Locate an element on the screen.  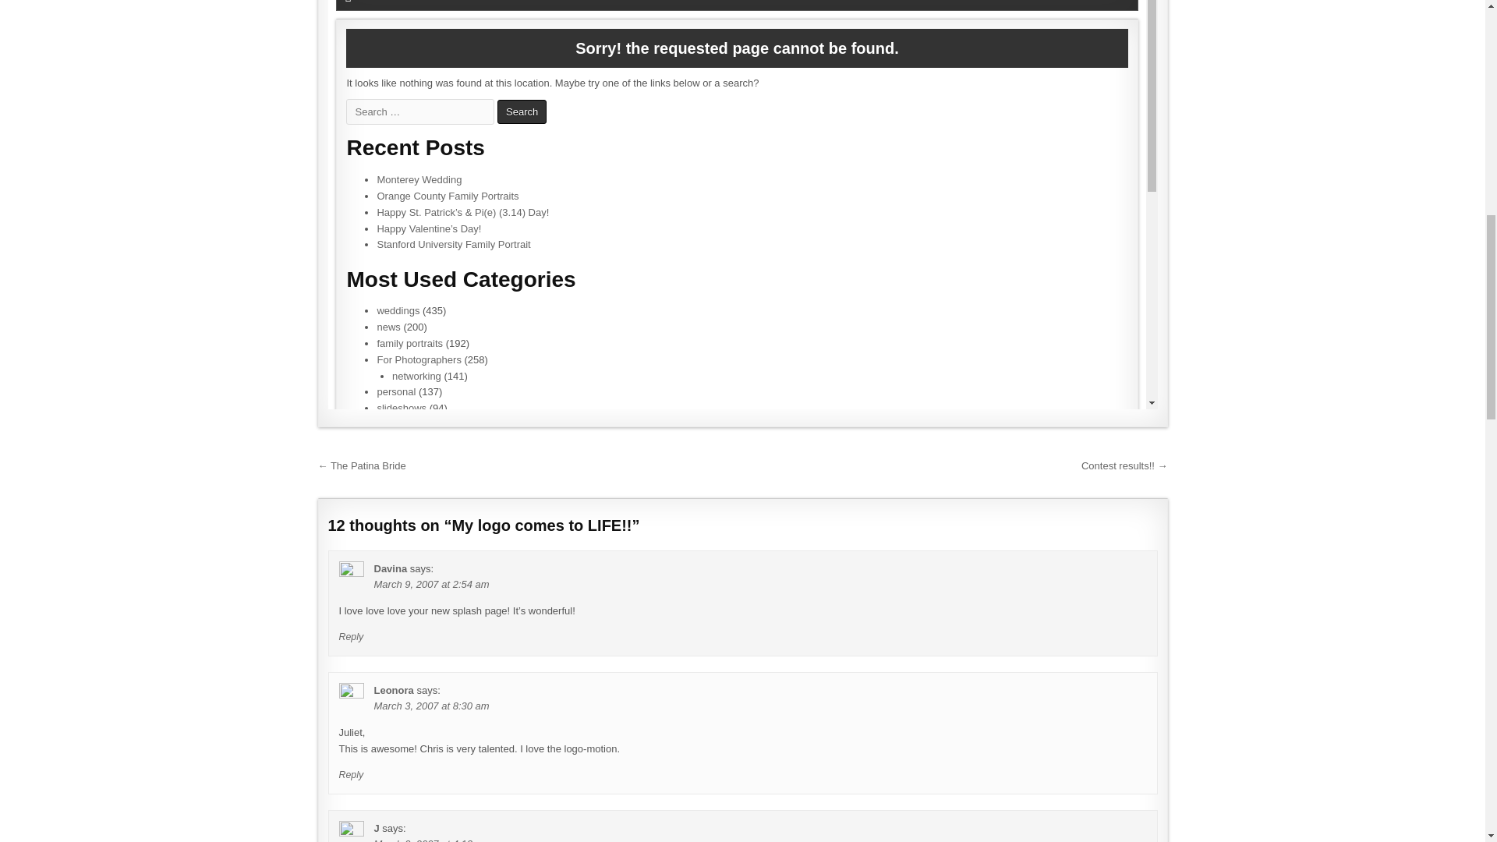
Leonora is located at coordinates (395, 691).